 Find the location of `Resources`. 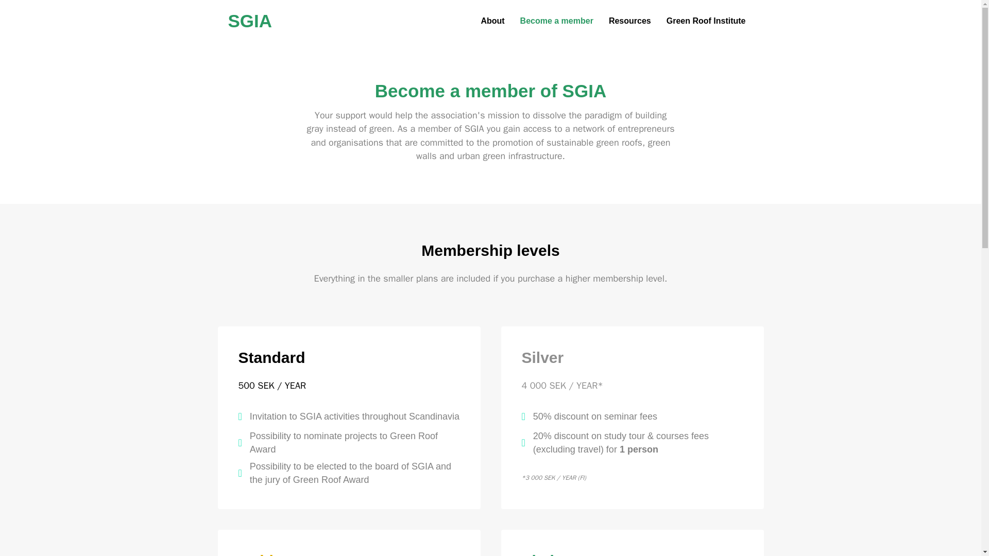

Resources is located at coordinates (629, 21).